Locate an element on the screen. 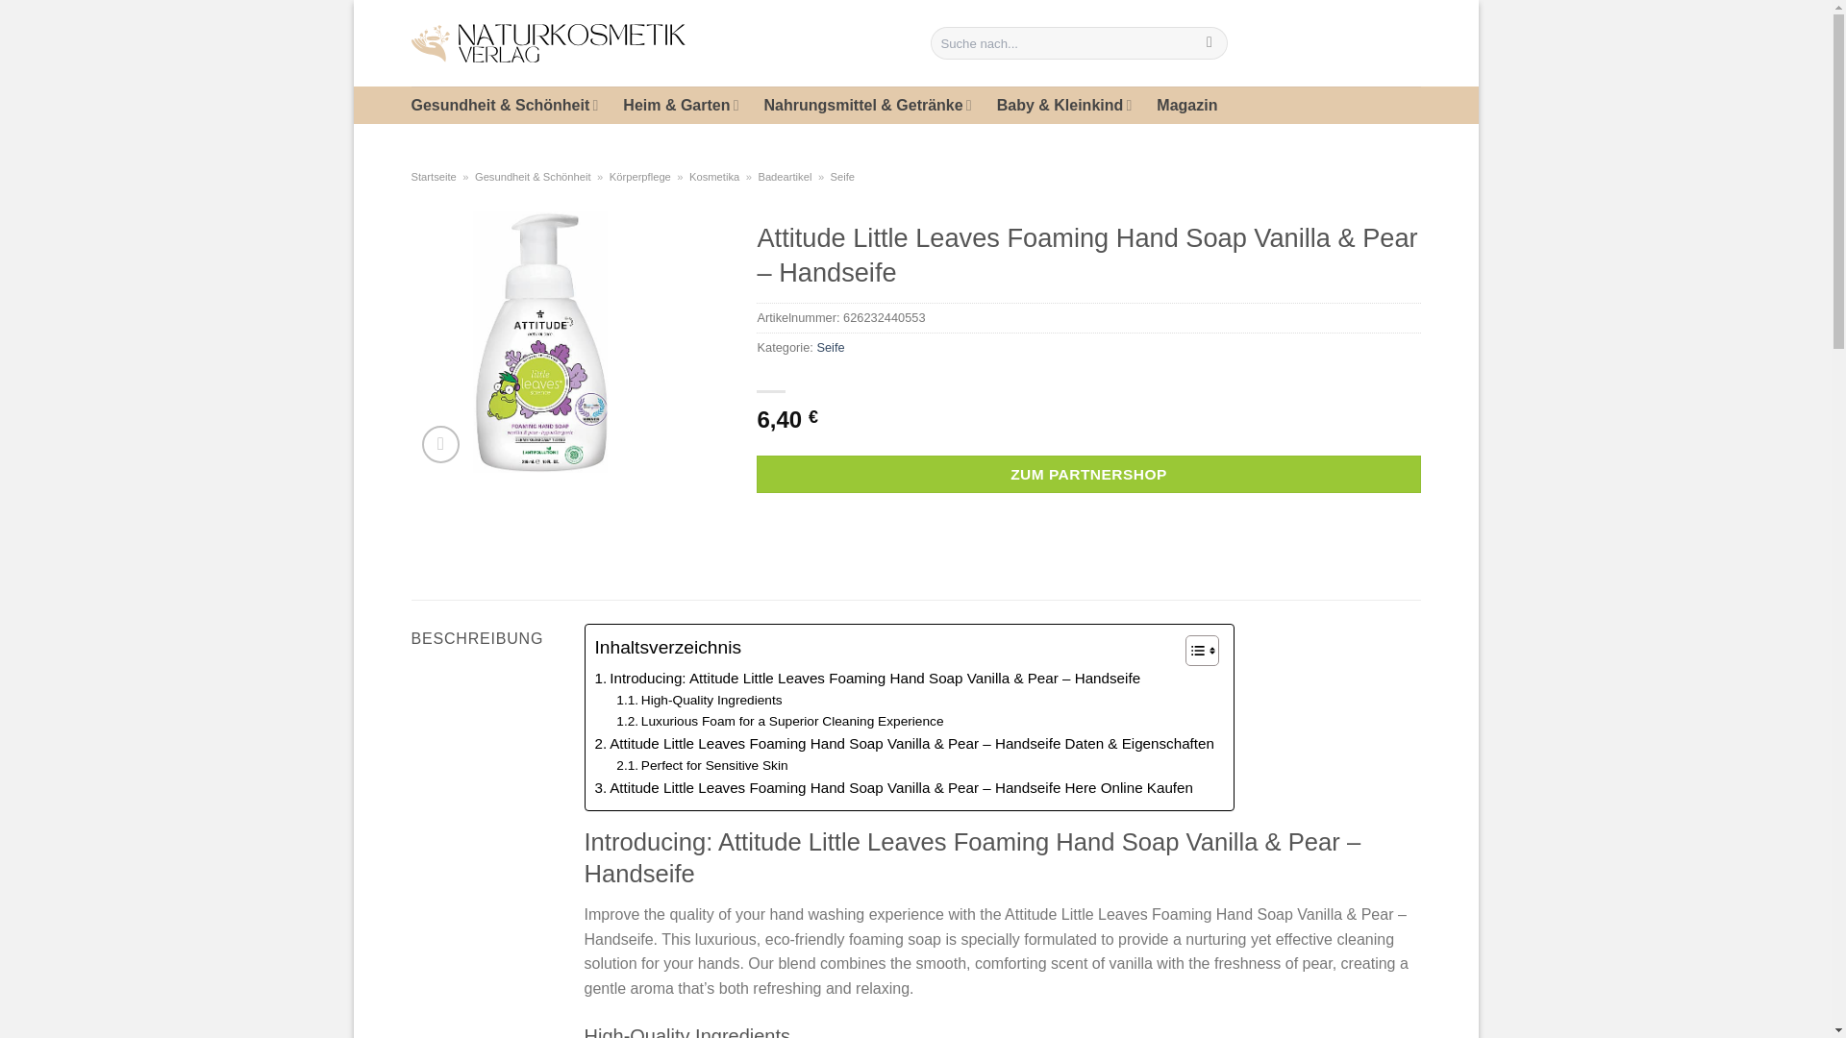 The height and width of the screenshot is (1038, 1846). Zoom is located at coordinates (440, 444).